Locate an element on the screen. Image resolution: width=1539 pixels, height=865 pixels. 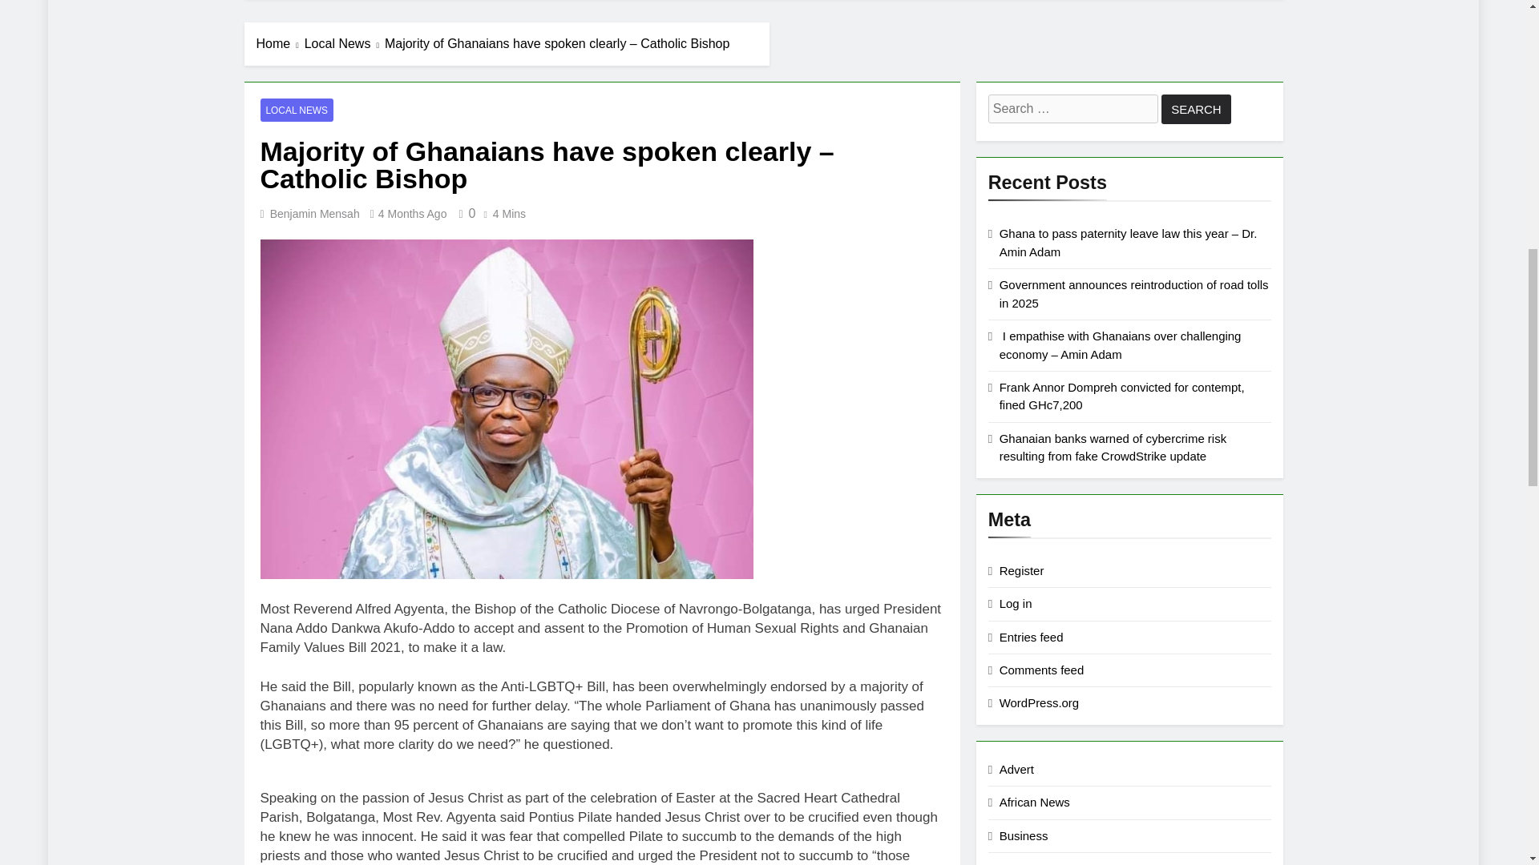
Search is located at coordinates (1196, 109).